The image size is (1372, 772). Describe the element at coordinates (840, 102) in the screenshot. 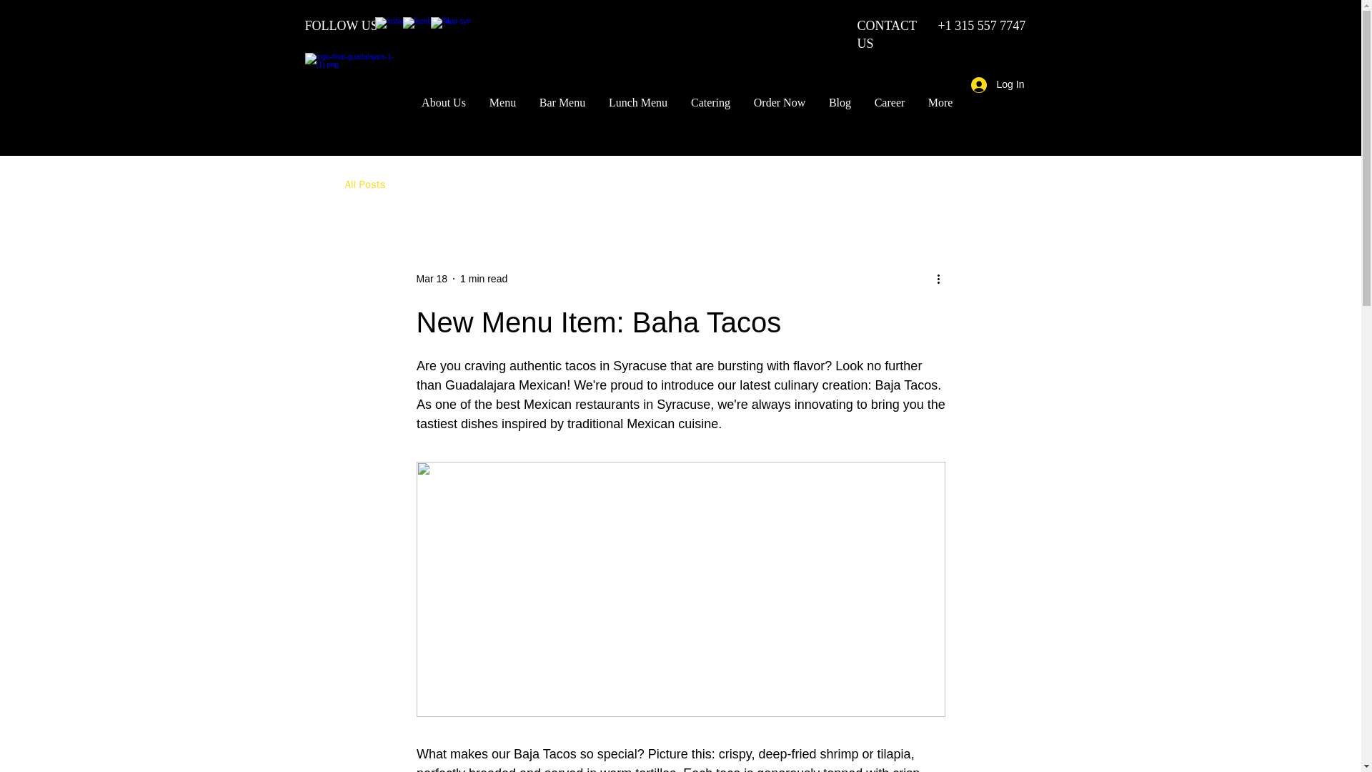

I see `Blog` at that location.